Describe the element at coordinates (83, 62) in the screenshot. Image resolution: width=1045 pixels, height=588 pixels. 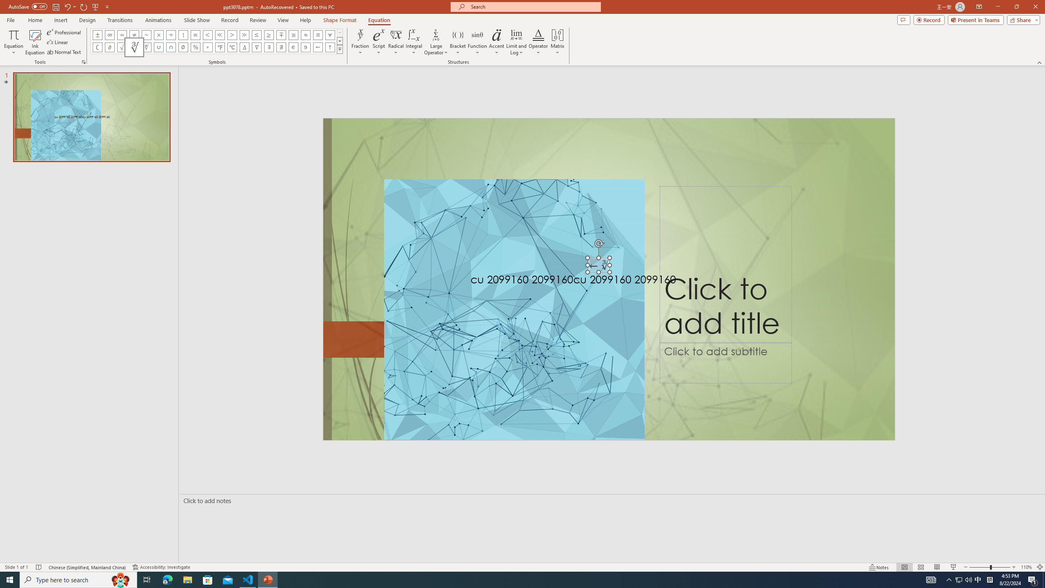
I see `Equation Options...` at that location.